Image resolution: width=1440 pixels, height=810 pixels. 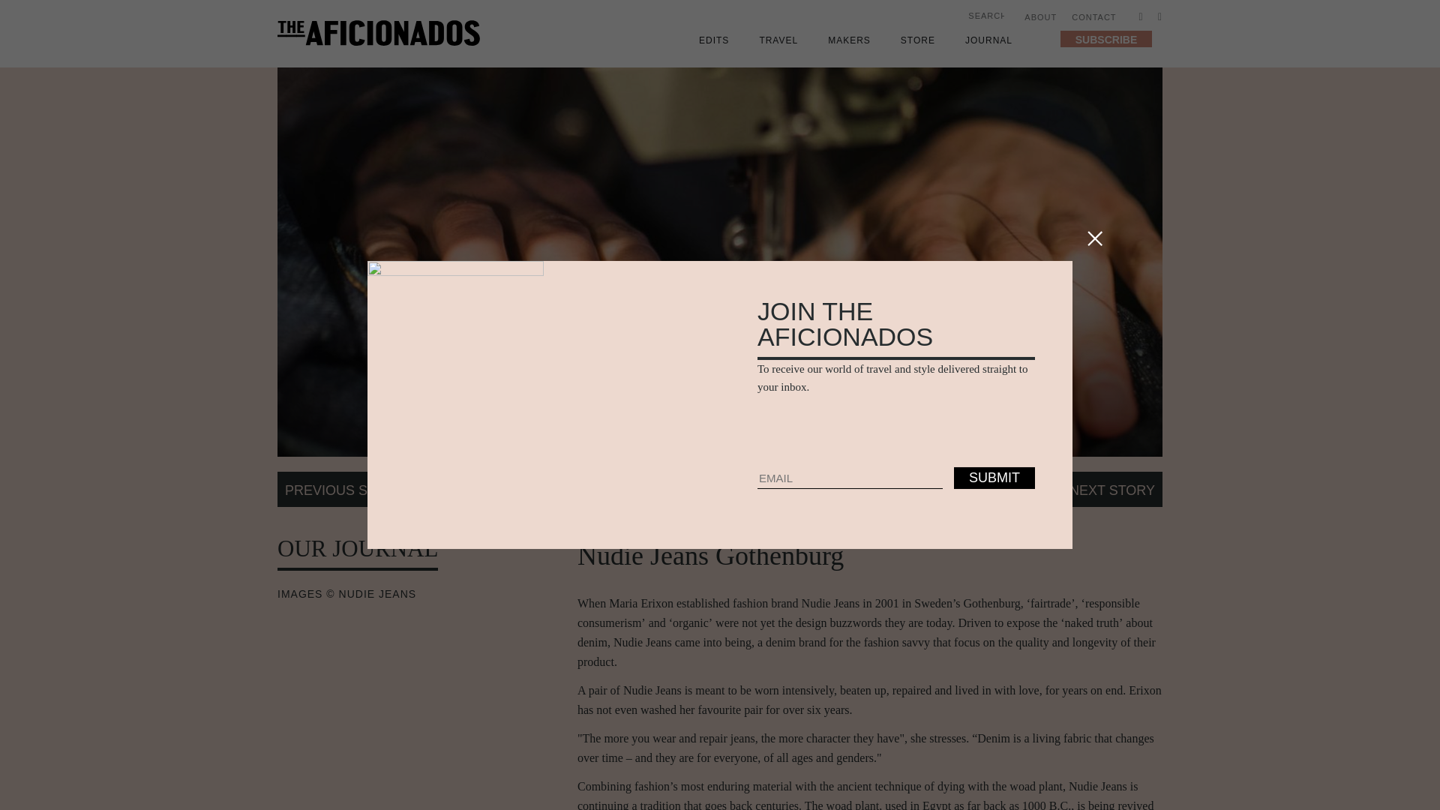 What do you see at coordinates (1000, 16) in the screenshot?
I see `Submit` at bounding box center [1000, 16].